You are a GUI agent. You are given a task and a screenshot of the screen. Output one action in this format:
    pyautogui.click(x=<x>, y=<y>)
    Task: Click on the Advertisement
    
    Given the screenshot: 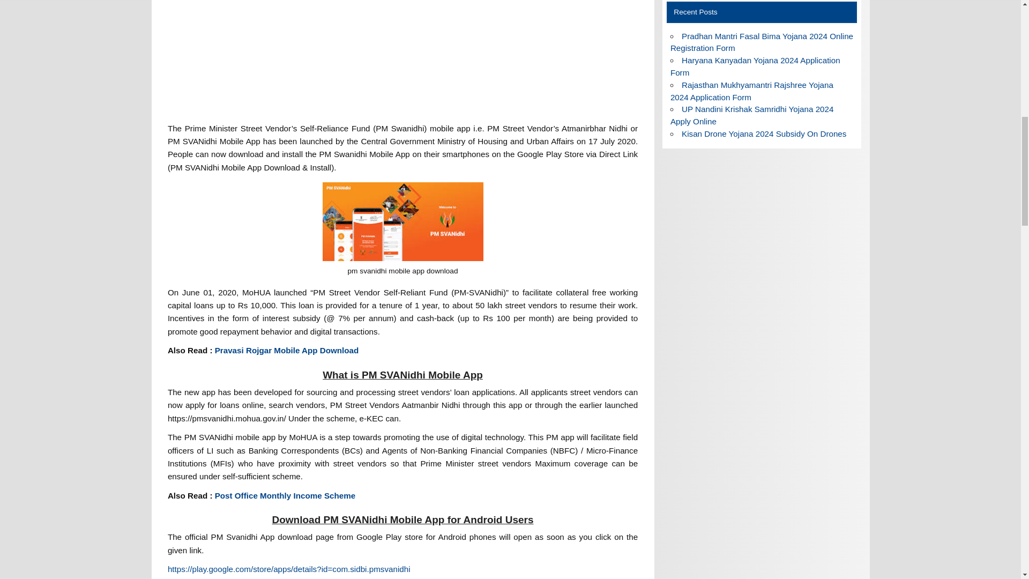 What is the action you would take?
    pyautogui.click(x=402, y=58)
    